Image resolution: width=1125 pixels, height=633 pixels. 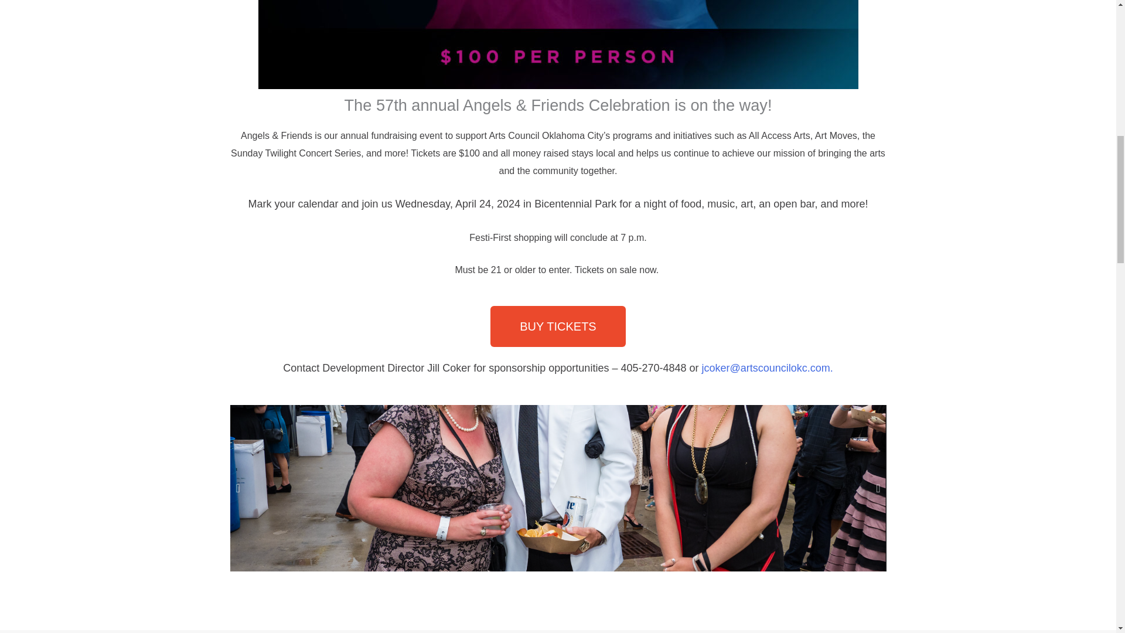 What do you see at coordinates (558, 326) in the screenshot?
I see `BUY TICKETS` at bounding box center [558, 326].